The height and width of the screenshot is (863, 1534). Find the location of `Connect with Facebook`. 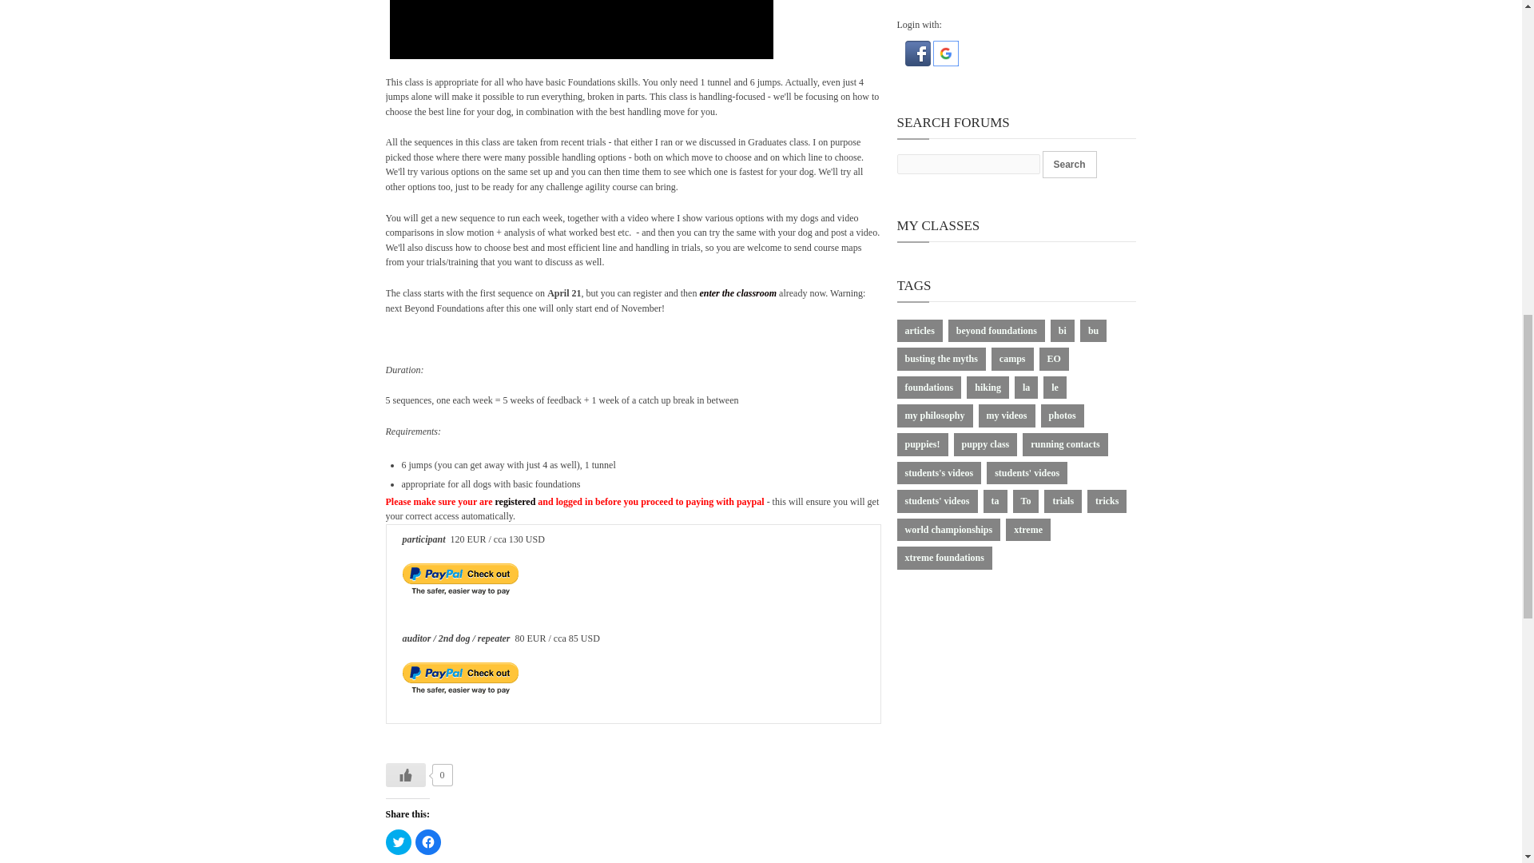

Connect with Facebook is located at coordinates (919, 63).